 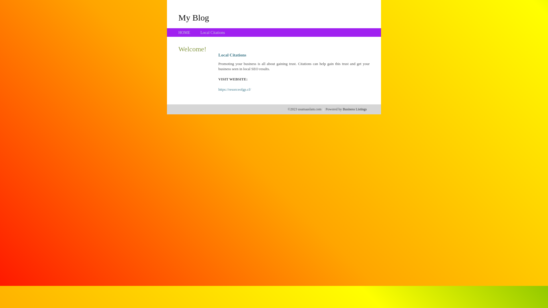 What do you see at coordinates (213, 33) in the screenshot?
I see `Local Citations` at bounding box center [213, 33].